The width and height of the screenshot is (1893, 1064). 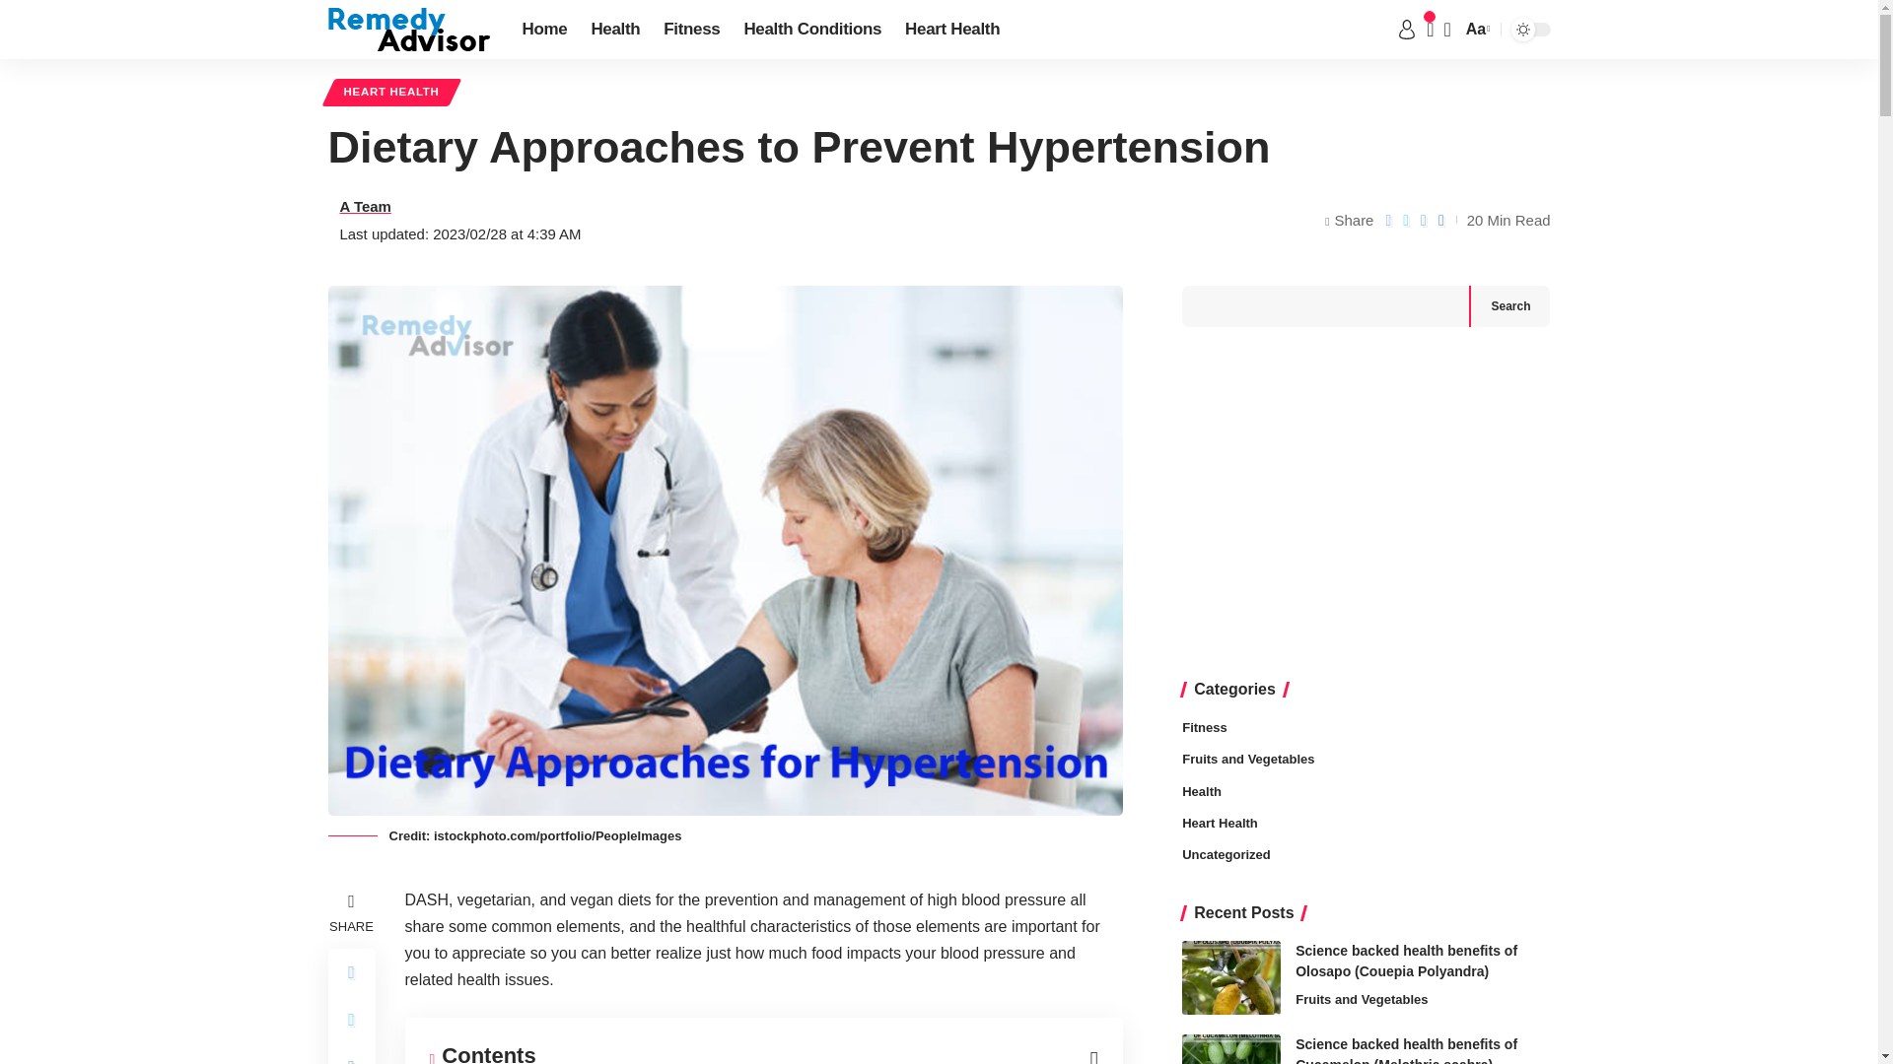 I want to click on Heart Health, so click(x=952, y=30).